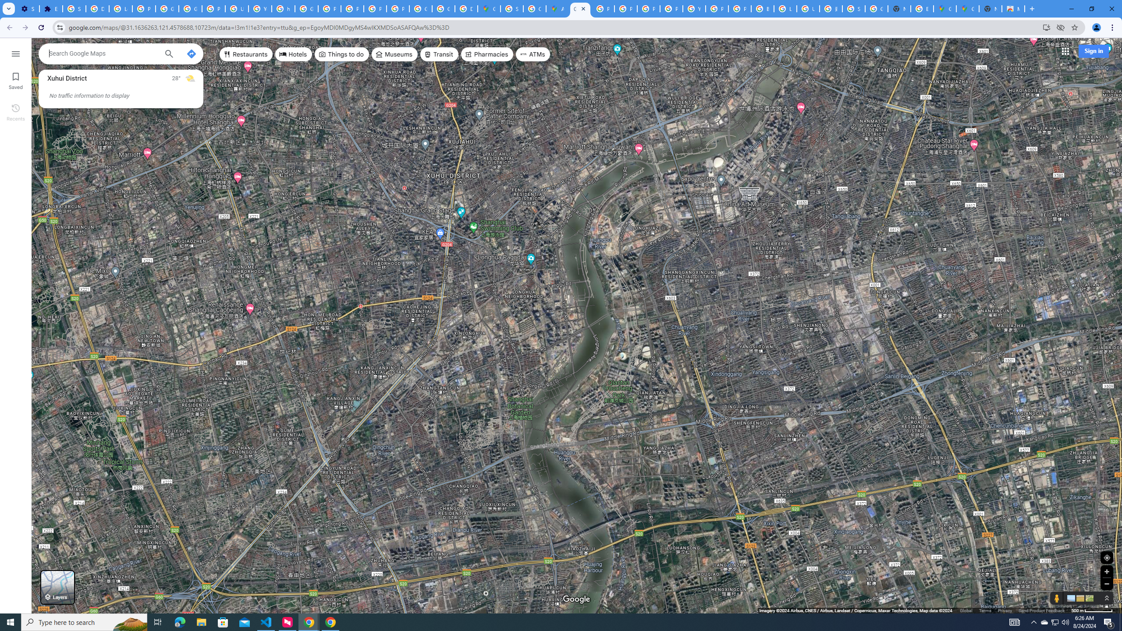 The width and height of the screenshot is (1122, 631). I want to click on Privacy Help Center - Policies Help, so click(329, 9).